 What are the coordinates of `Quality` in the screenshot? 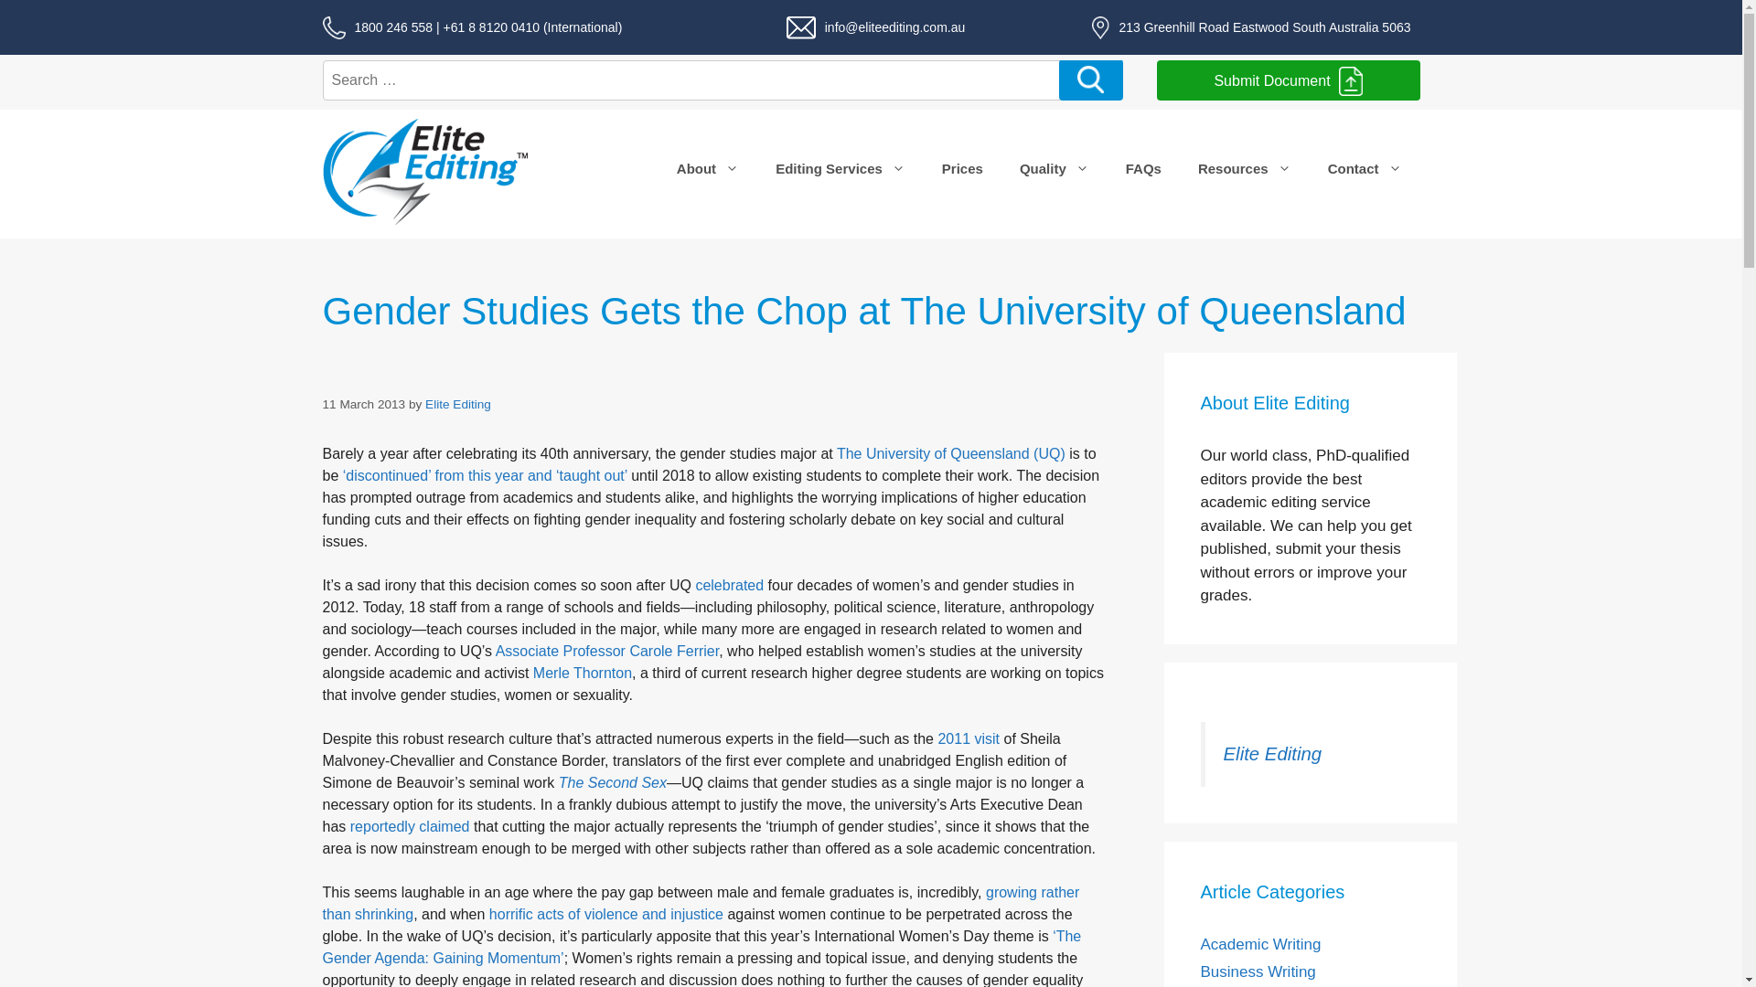 It's located at (1055, 169).